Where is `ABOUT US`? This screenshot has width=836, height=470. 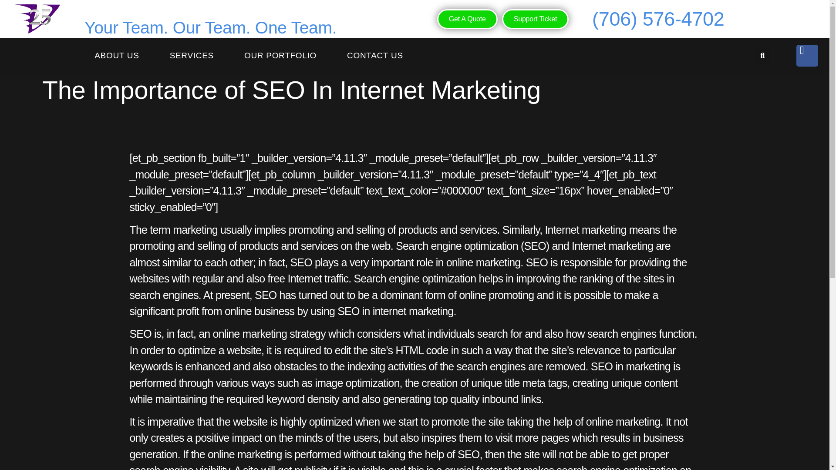 ABOUT US is located at coordinates (117, 56).